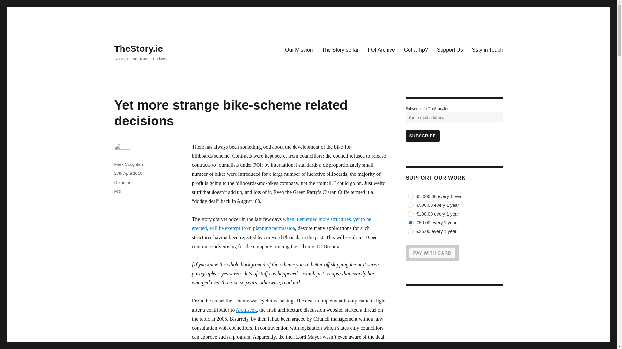  I want to click on Support Us, so click(450, 49).